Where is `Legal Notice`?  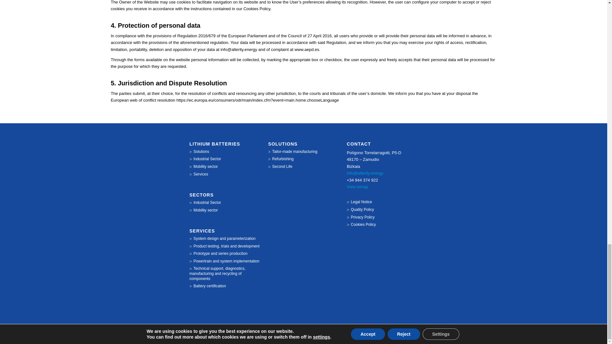 Legal Notice is located at coordinates (382, 202).